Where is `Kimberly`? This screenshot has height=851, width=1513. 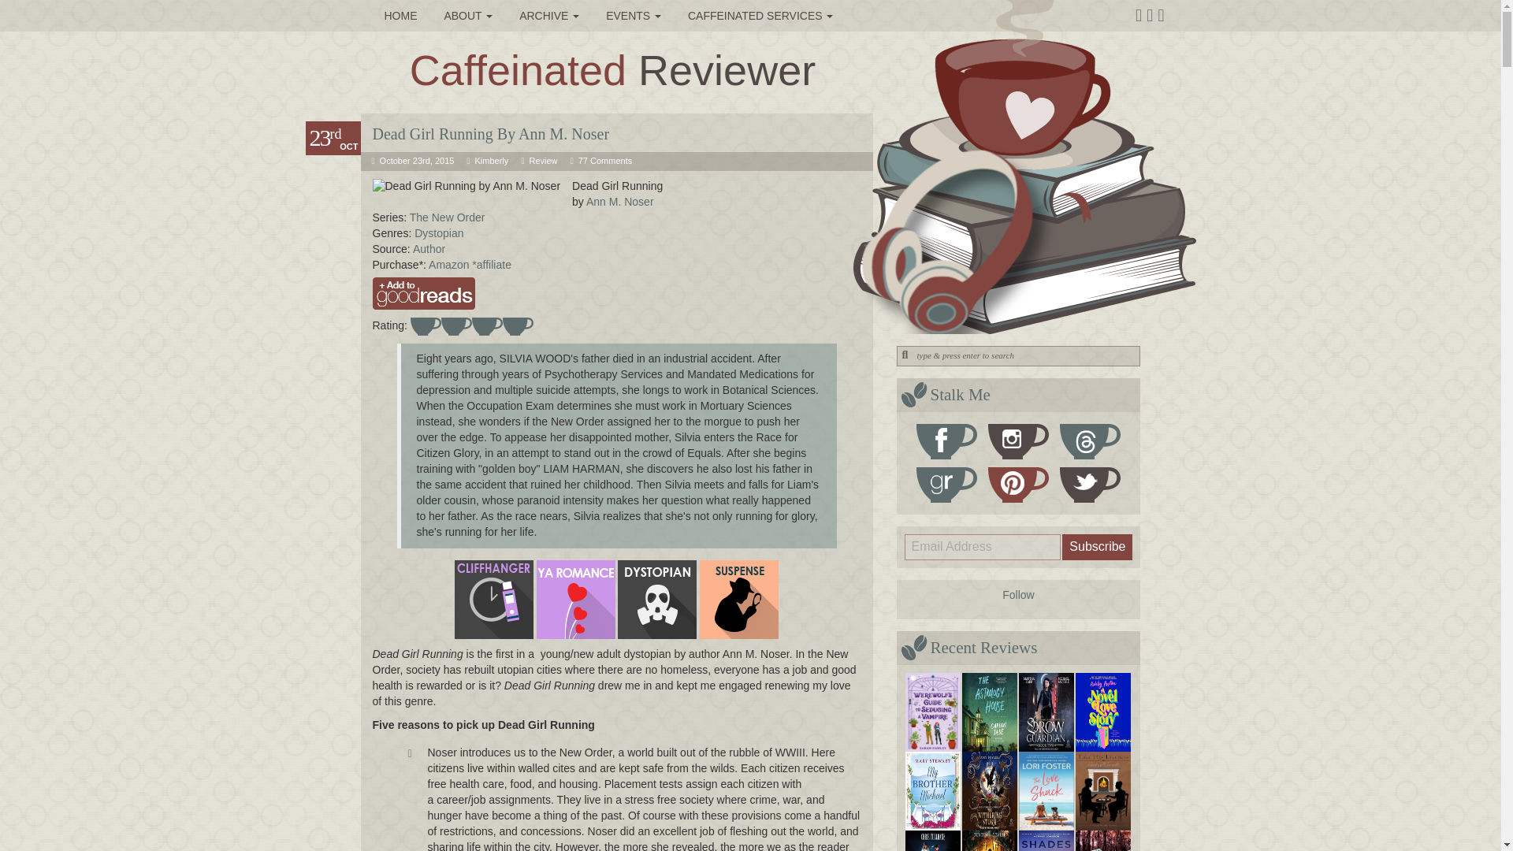 Kimberly is located at coordinates (492, 160).